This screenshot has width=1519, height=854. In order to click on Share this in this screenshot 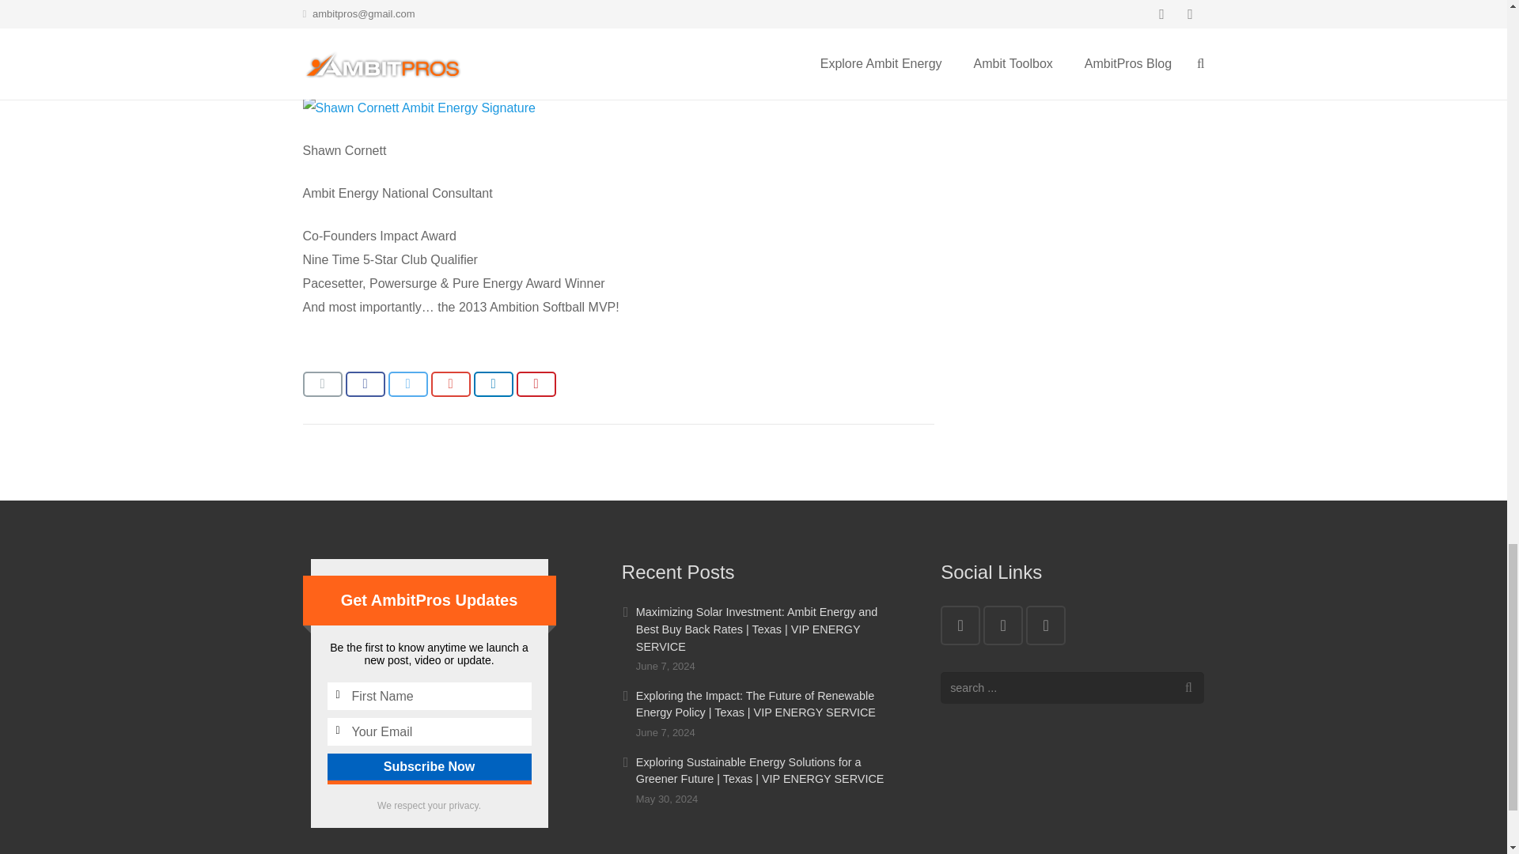, I will do `click(364, 384)`.